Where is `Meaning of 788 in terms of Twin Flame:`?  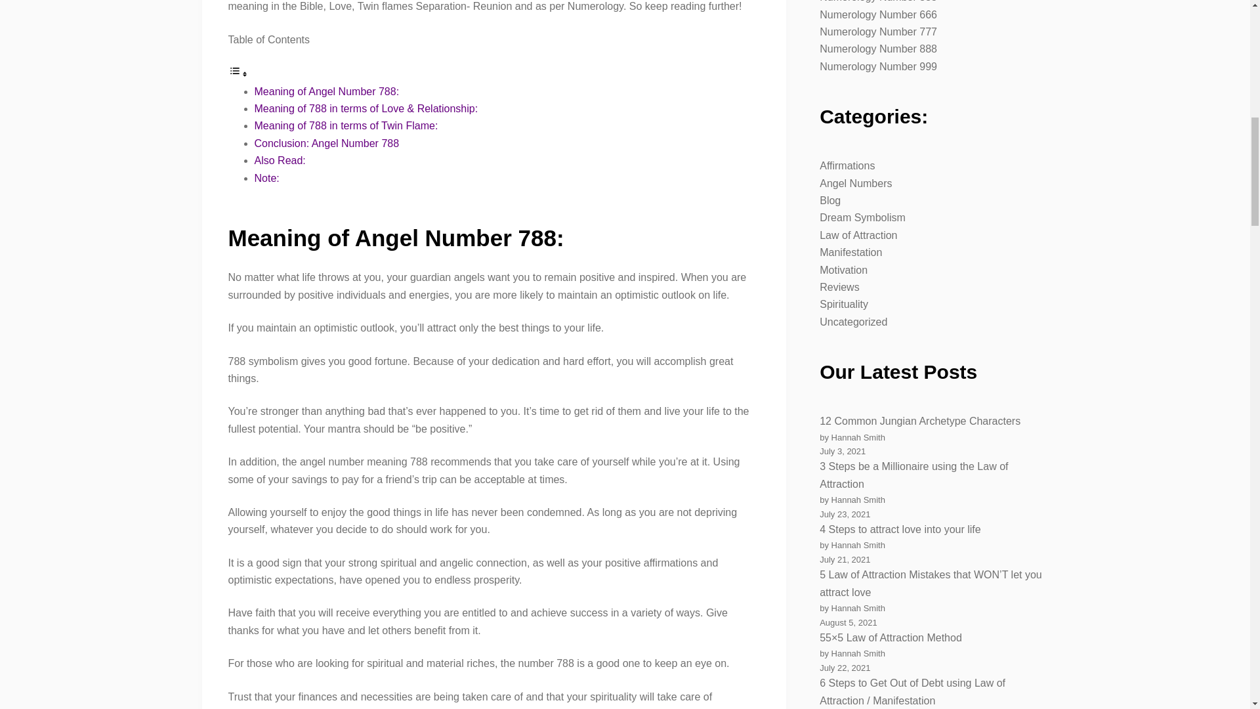
Meaning of 788 in terms of Twin Flame: is located at coordinates (346, 125).